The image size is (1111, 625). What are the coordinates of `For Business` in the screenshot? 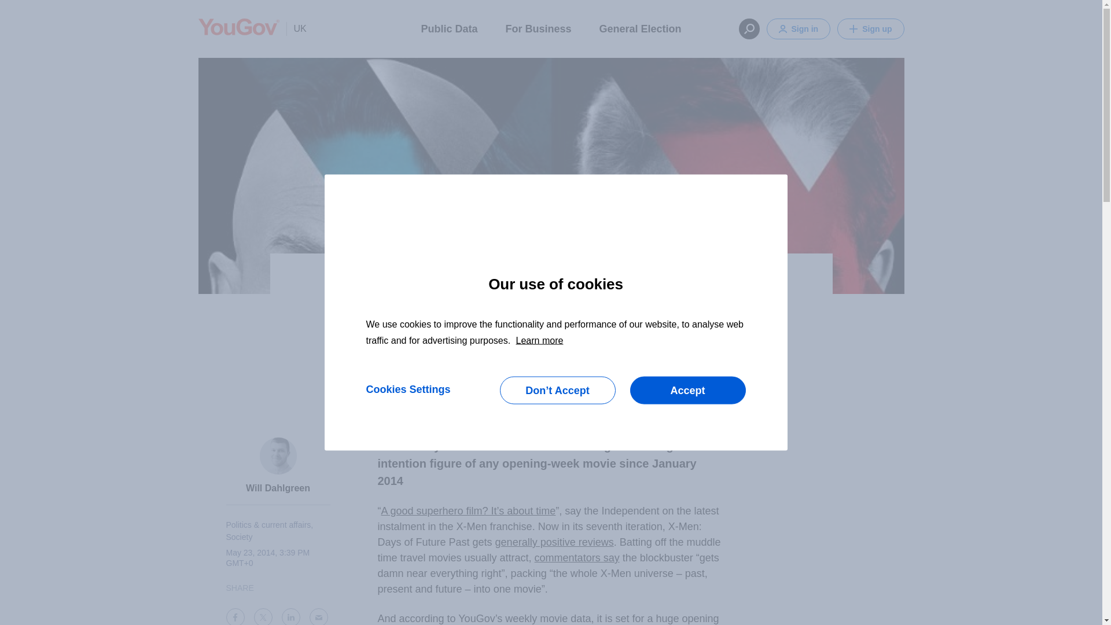 It's located at (538, 28).